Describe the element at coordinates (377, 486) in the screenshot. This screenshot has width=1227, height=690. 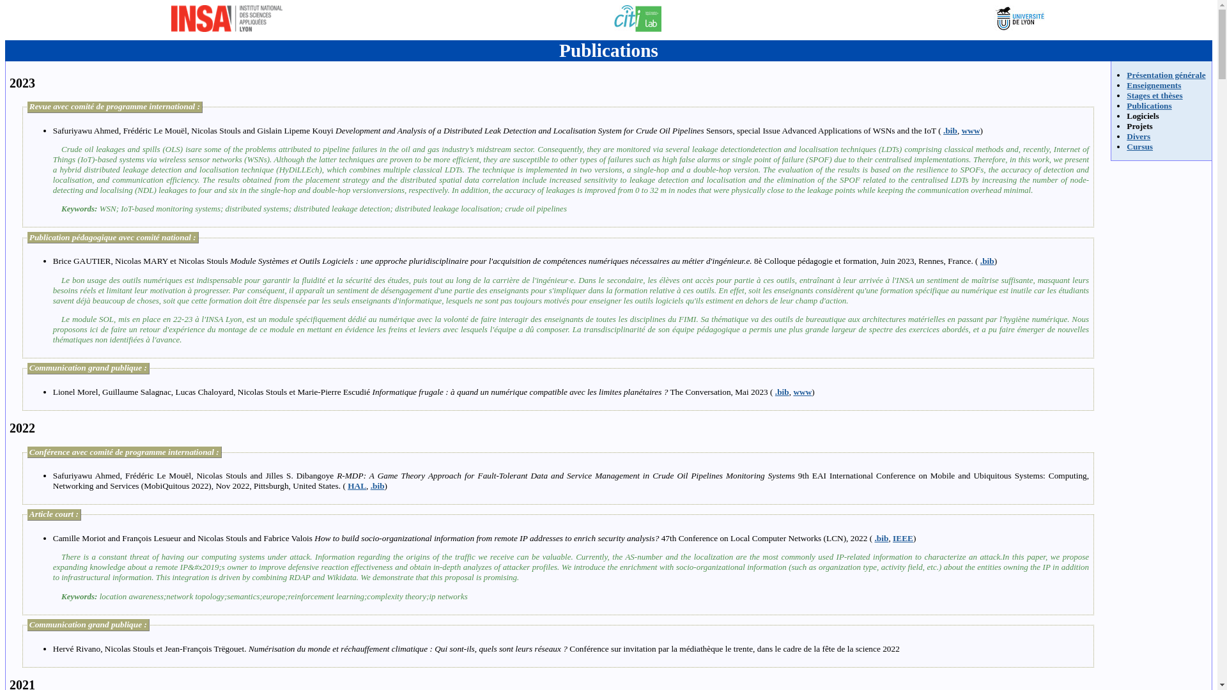
I see `.bib` at that location.